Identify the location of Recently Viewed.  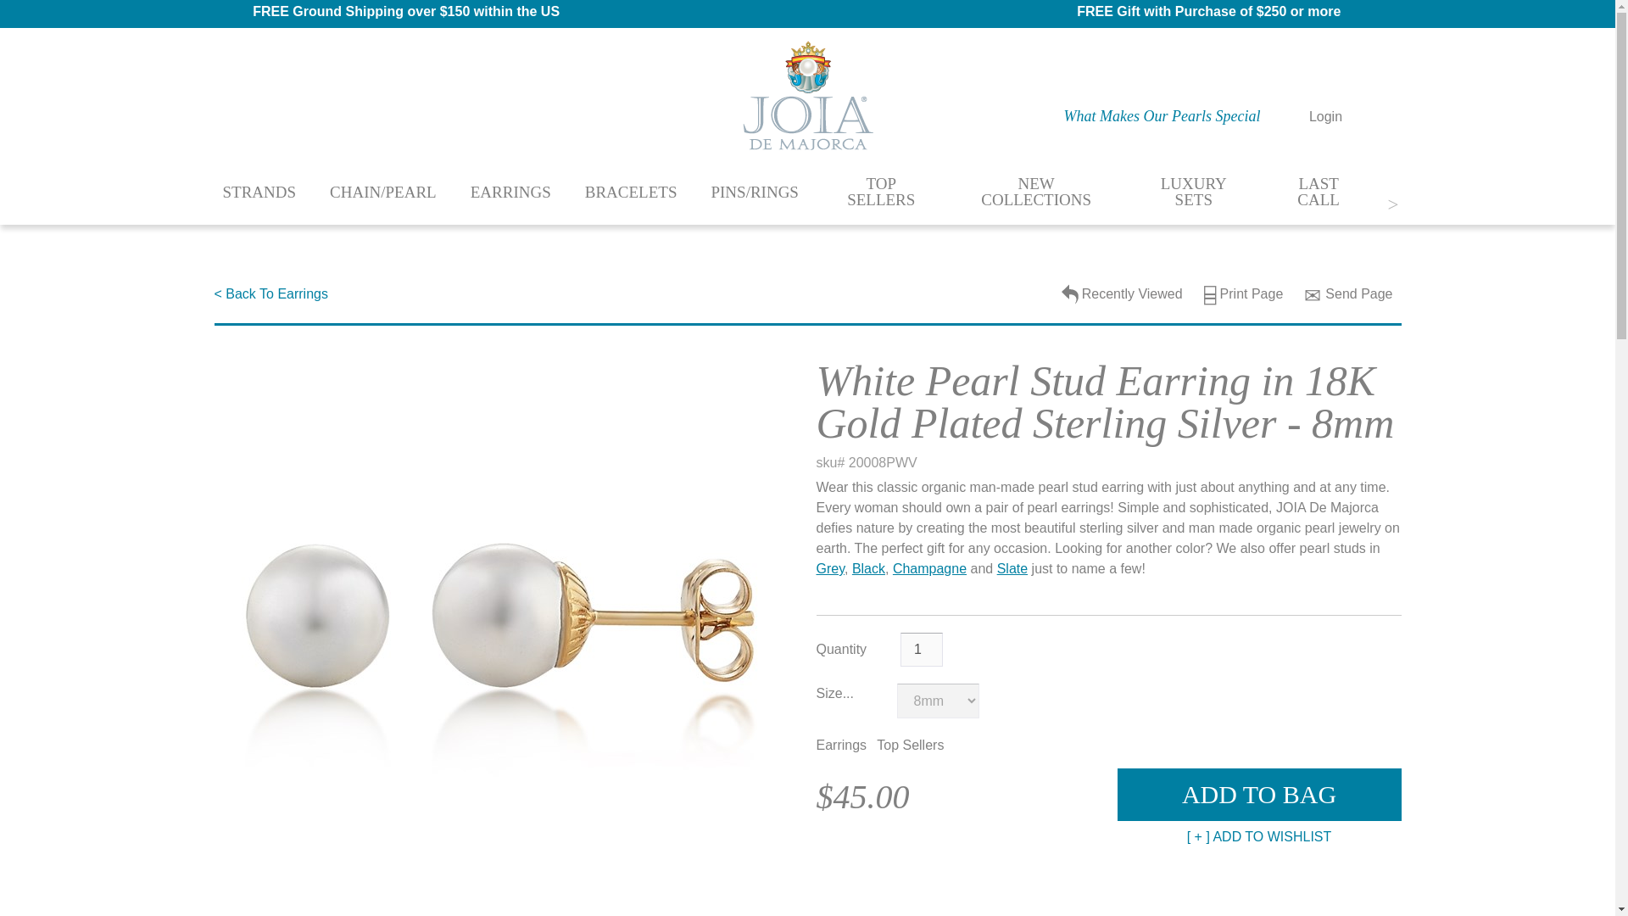
(1122, 293).